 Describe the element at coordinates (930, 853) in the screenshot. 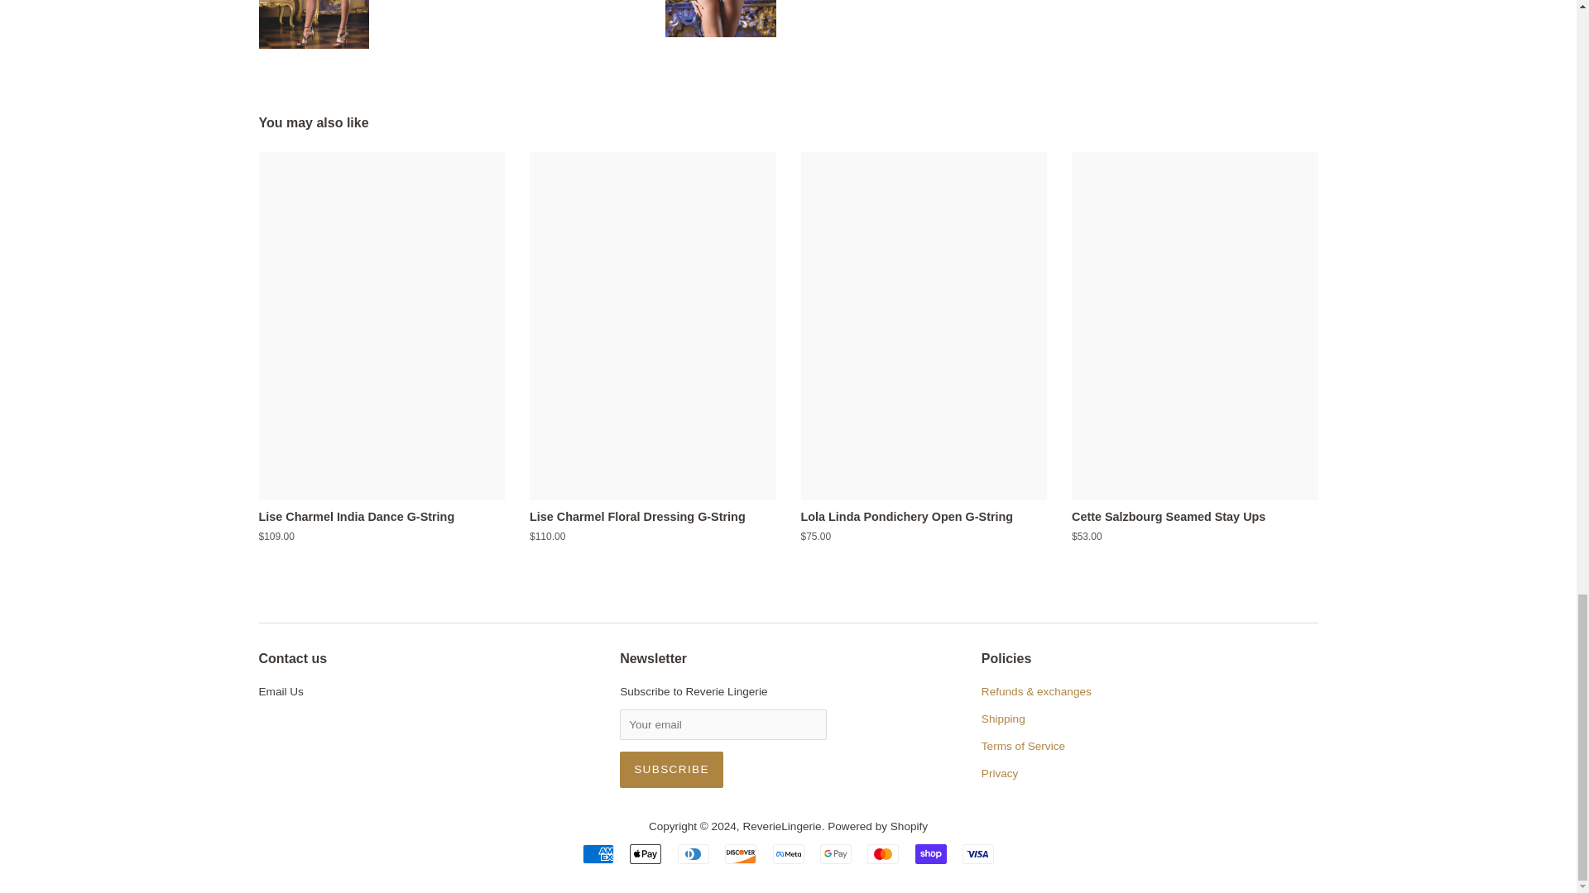

I see `Shop Pay` at that location.